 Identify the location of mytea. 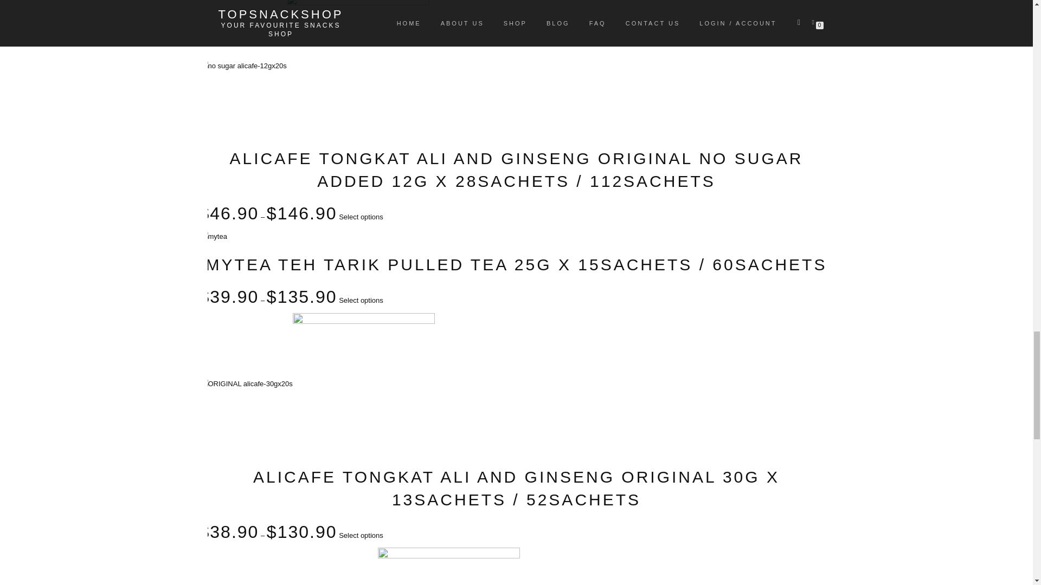
(213, 236).